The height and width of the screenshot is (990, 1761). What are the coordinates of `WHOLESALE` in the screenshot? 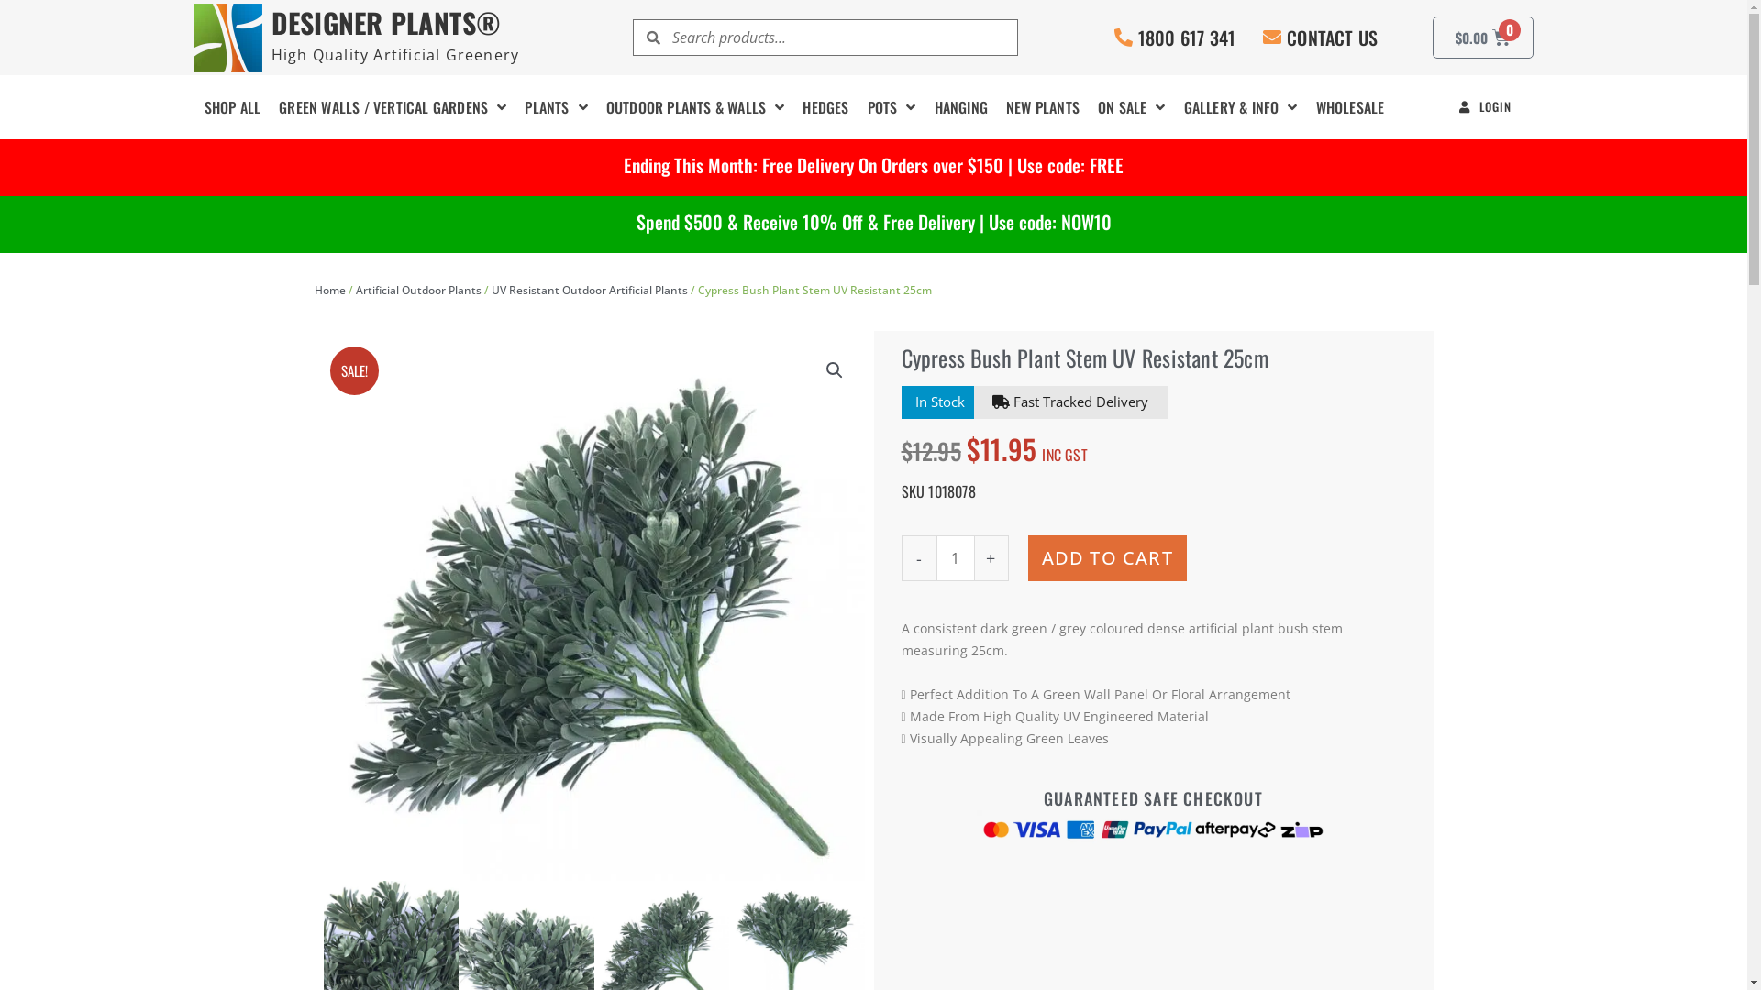 It's located at (1350, 107).